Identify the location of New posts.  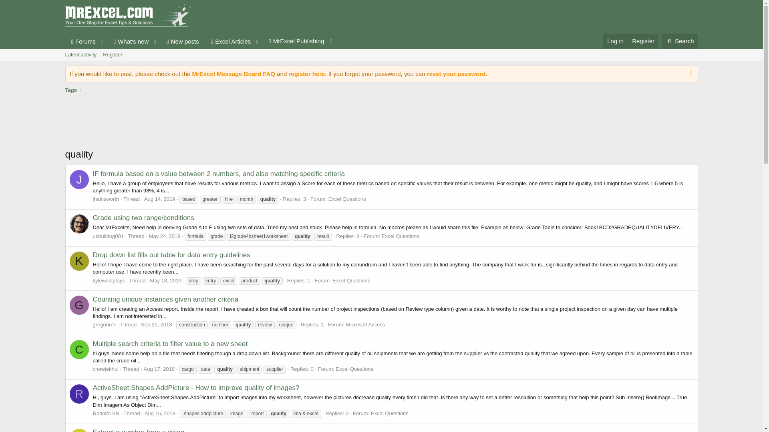
(183, 42).